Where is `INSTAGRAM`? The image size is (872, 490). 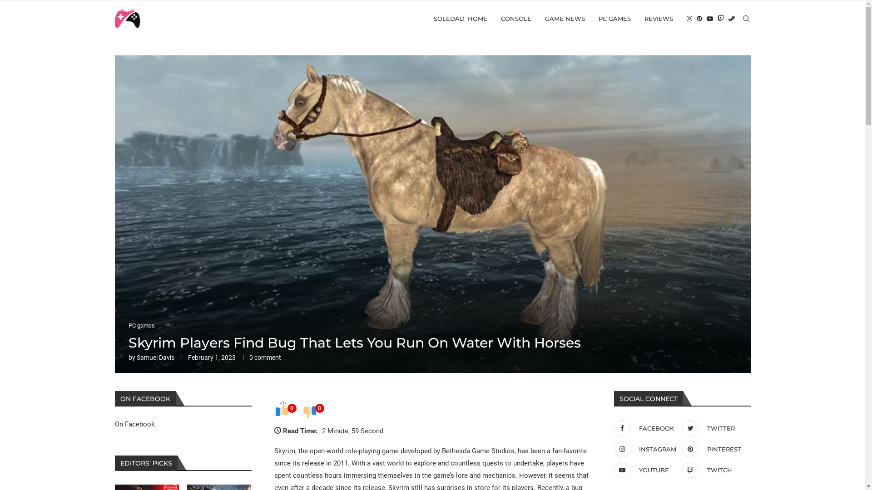
INSTAGRAM is located at coordinates (646, 449).